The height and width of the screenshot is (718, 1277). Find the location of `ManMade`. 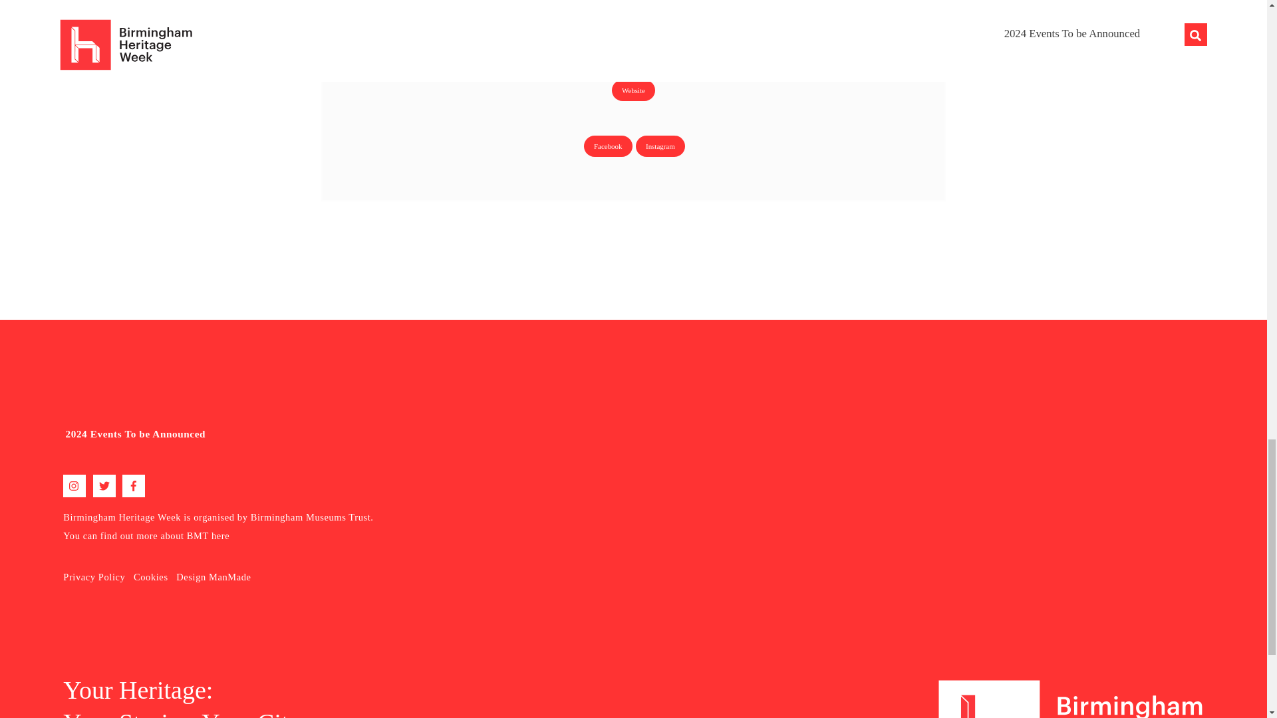

ManMade is located at coordinates (230, 576).